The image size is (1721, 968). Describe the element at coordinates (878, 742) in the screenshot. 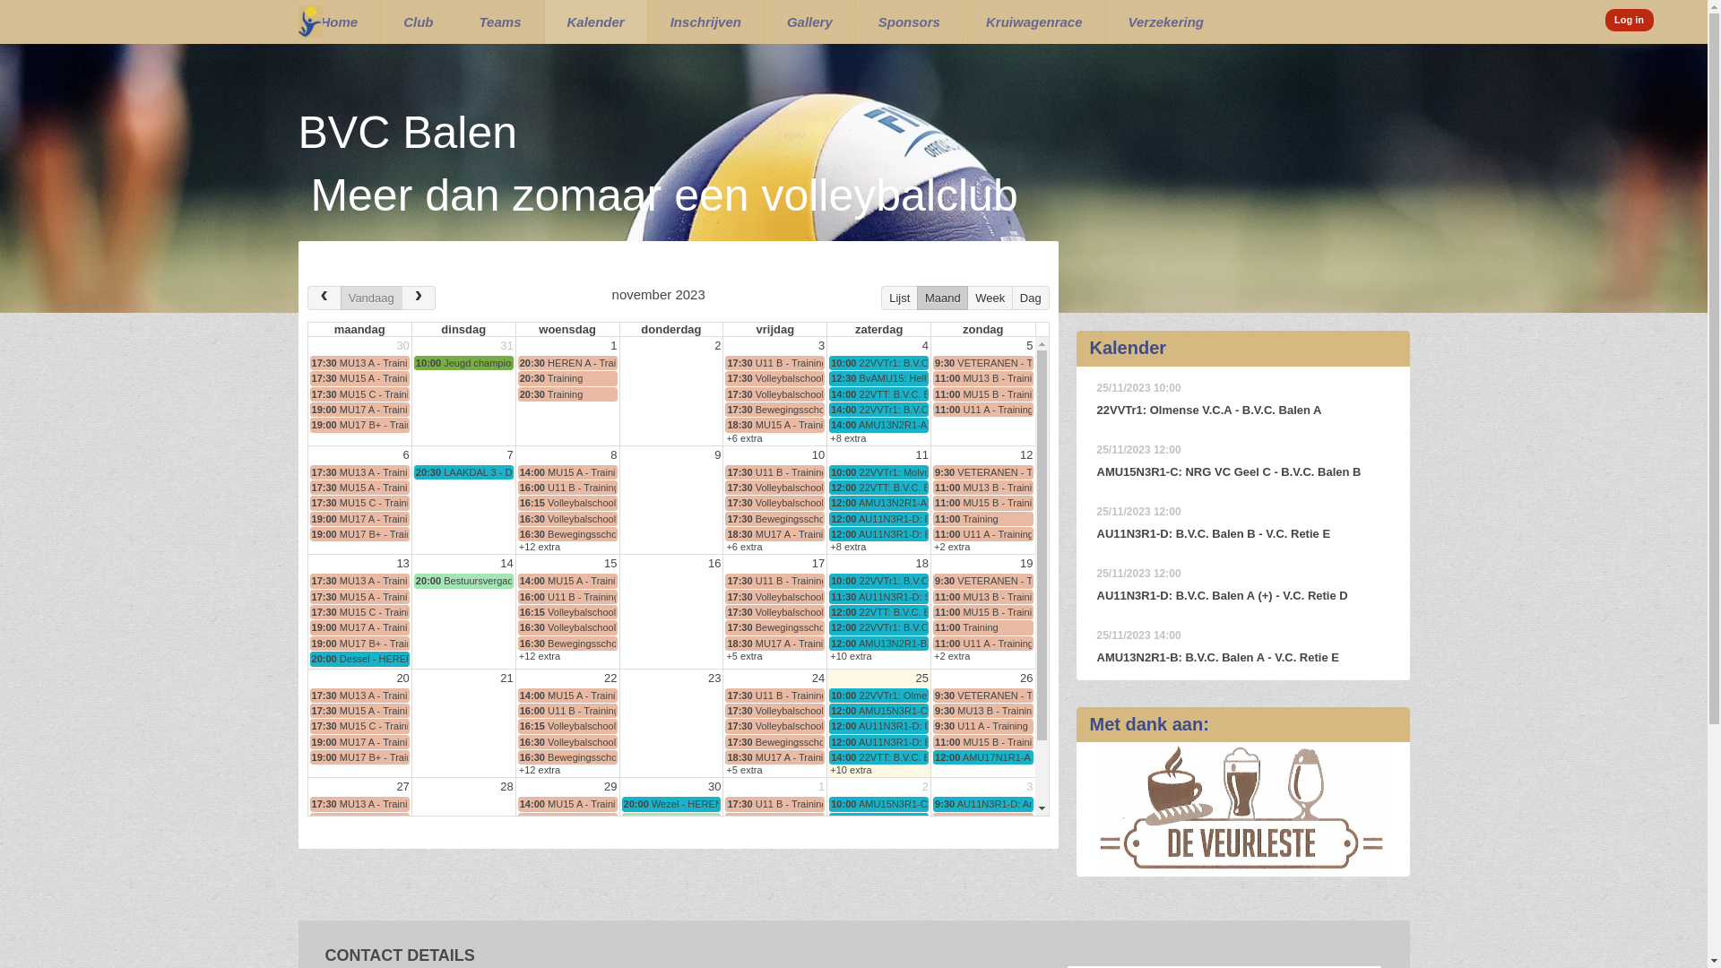

I see `12:00 AU11N3R1-D: B.V.C. Balen B - V.C. Retie E` at that location.